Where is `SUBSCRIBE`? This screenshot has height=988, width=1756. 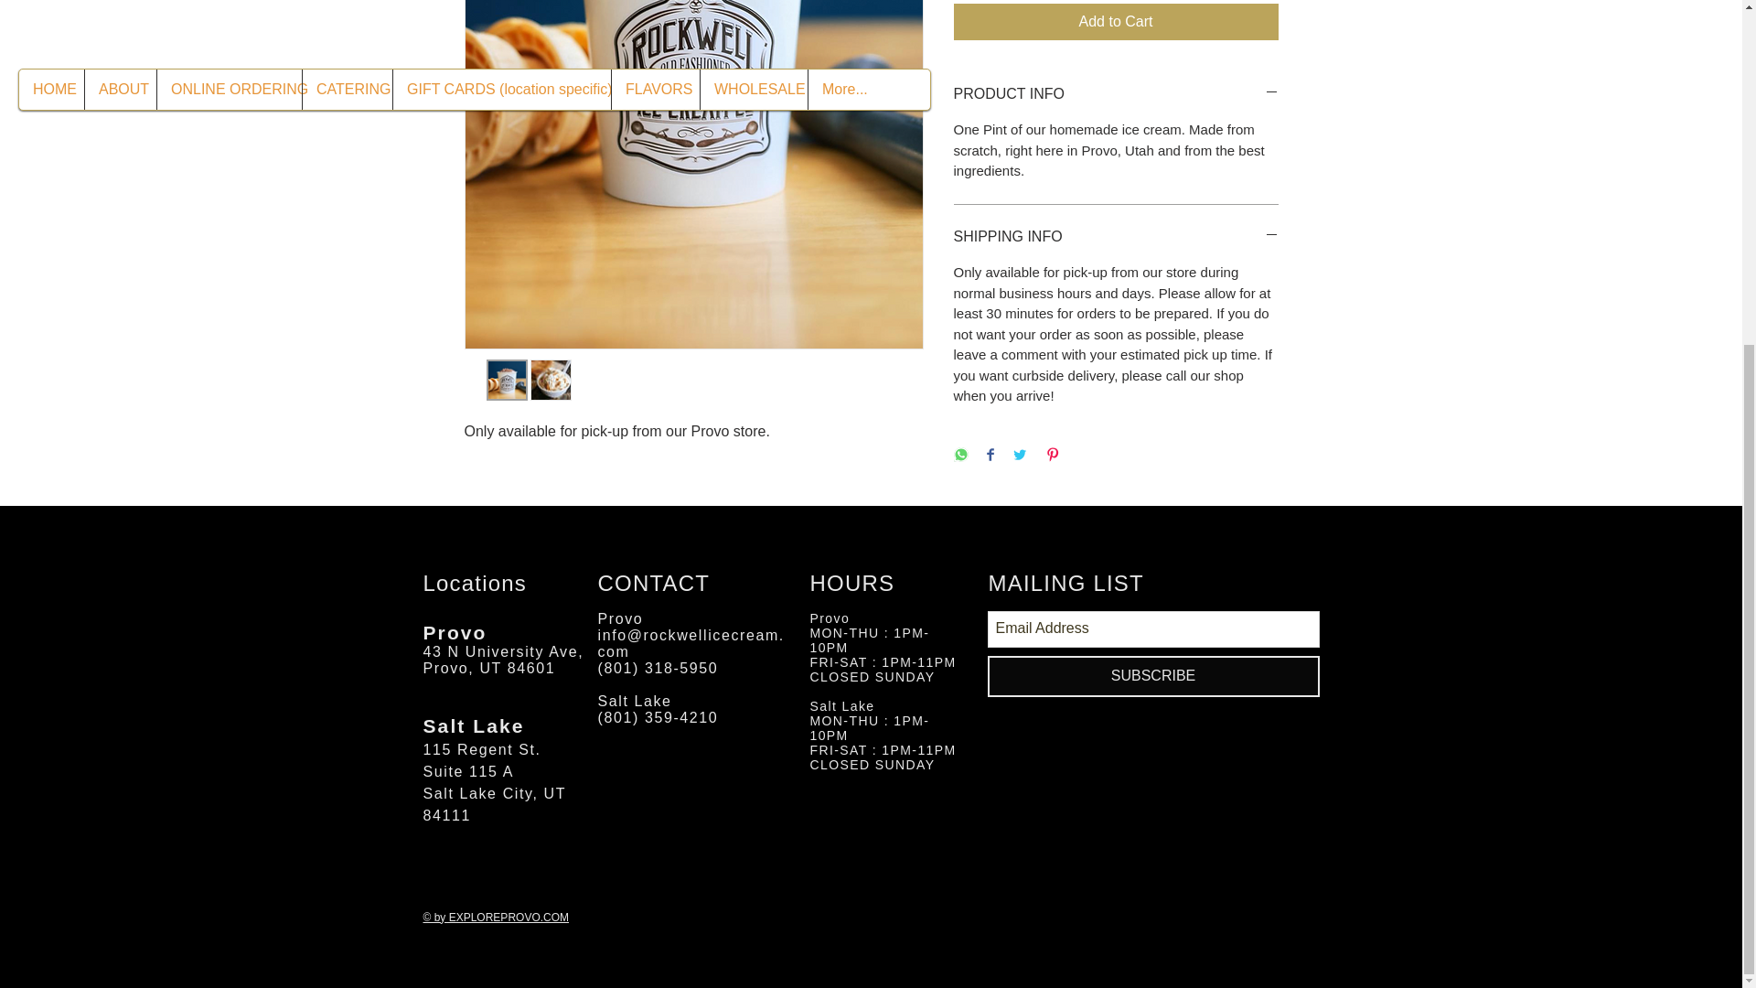
SUBSCRIBE is located at coordinates (1153, 677).